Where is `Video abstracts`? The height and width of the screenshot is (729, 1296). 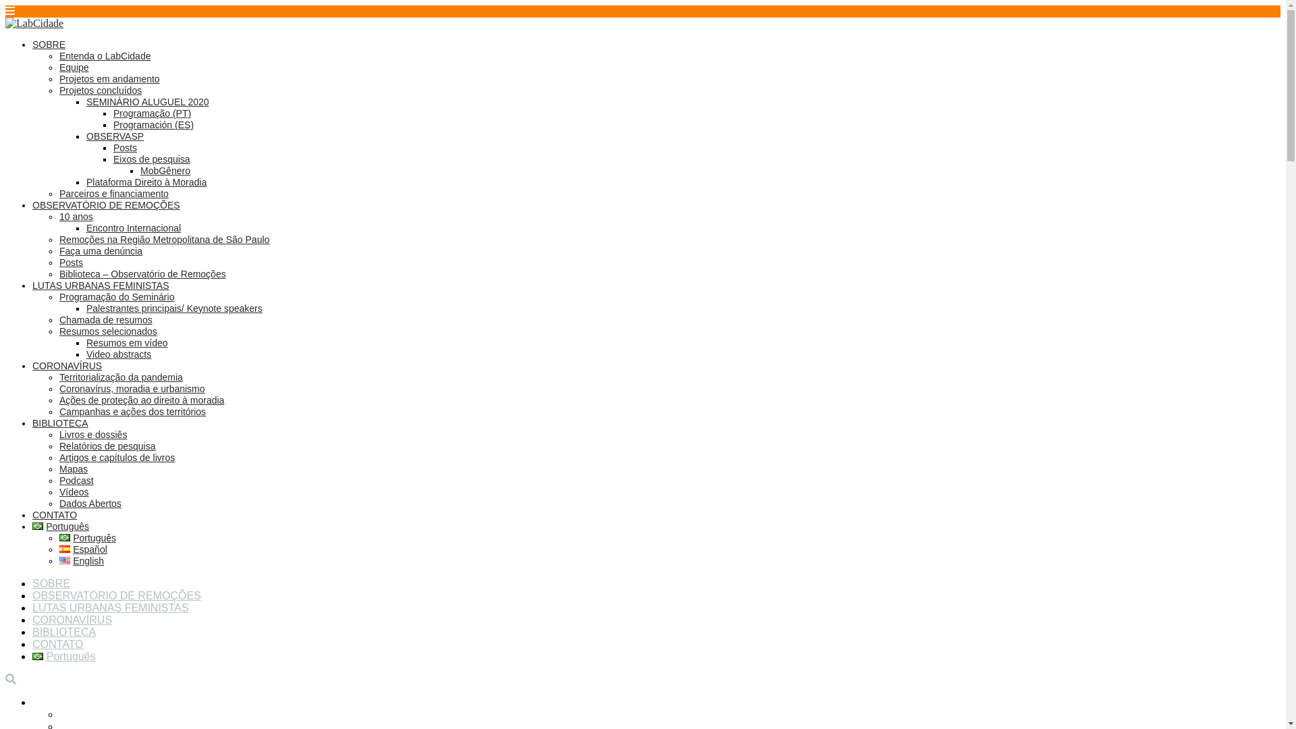 Video abstracts is located at coordinates (119, 354).